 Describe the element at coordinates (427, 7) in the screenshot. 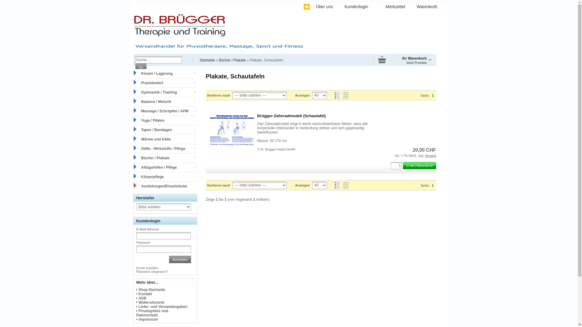

I see `Warenkorb` at that location.